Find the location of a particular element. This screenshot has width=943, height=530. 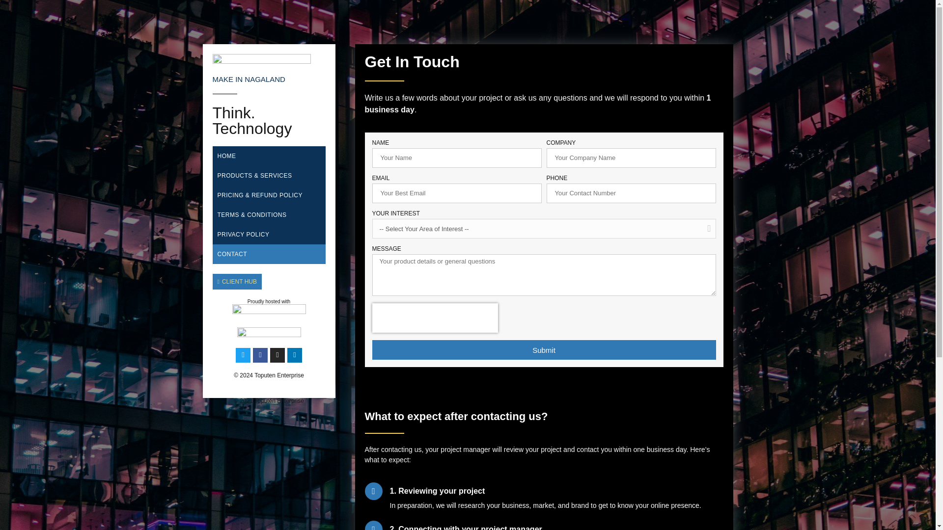

CONTACT is located at coordinates (269, 254).